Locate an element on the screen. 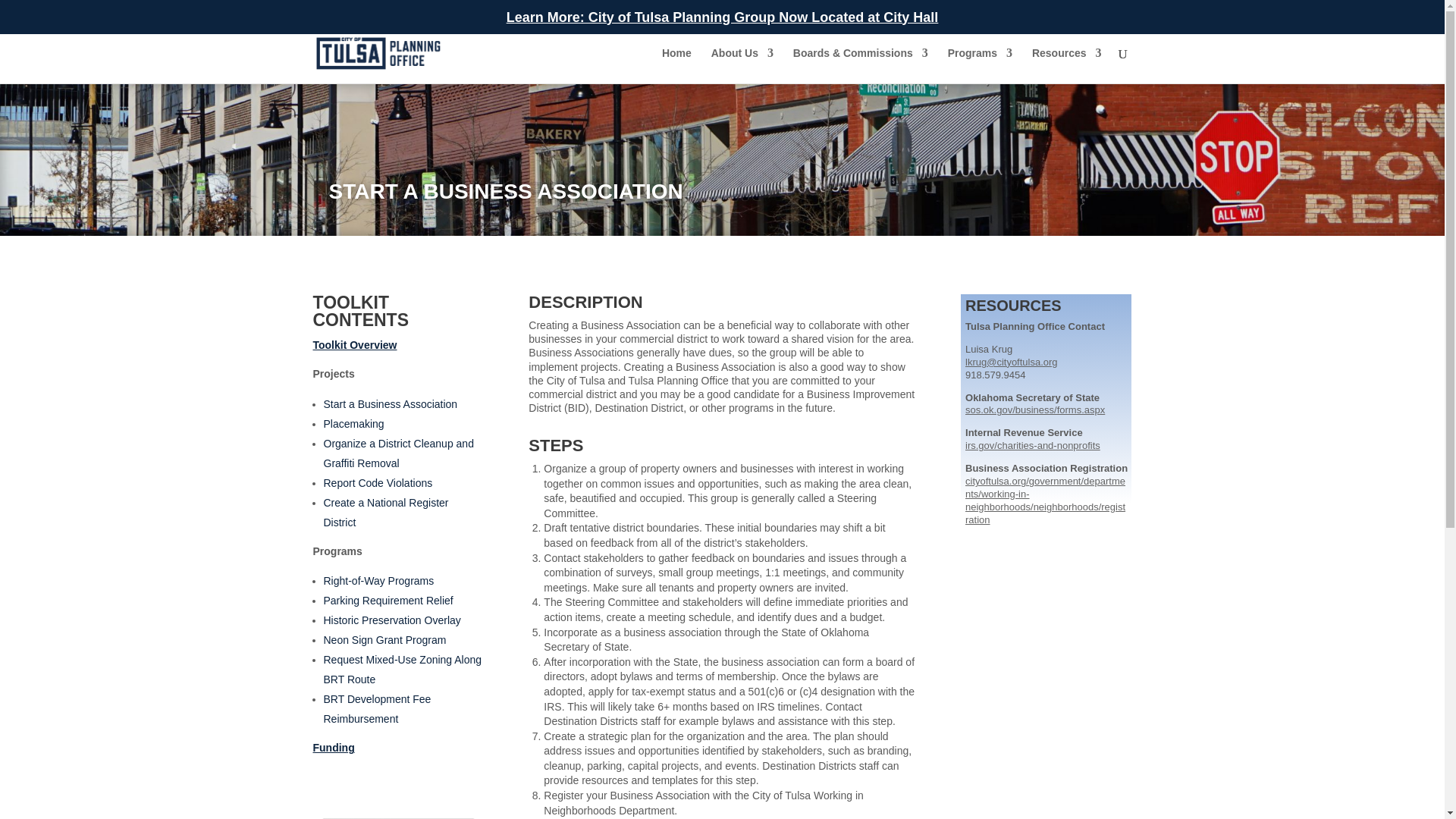  Commercial Toolkit is located at coordinates (397, 814).